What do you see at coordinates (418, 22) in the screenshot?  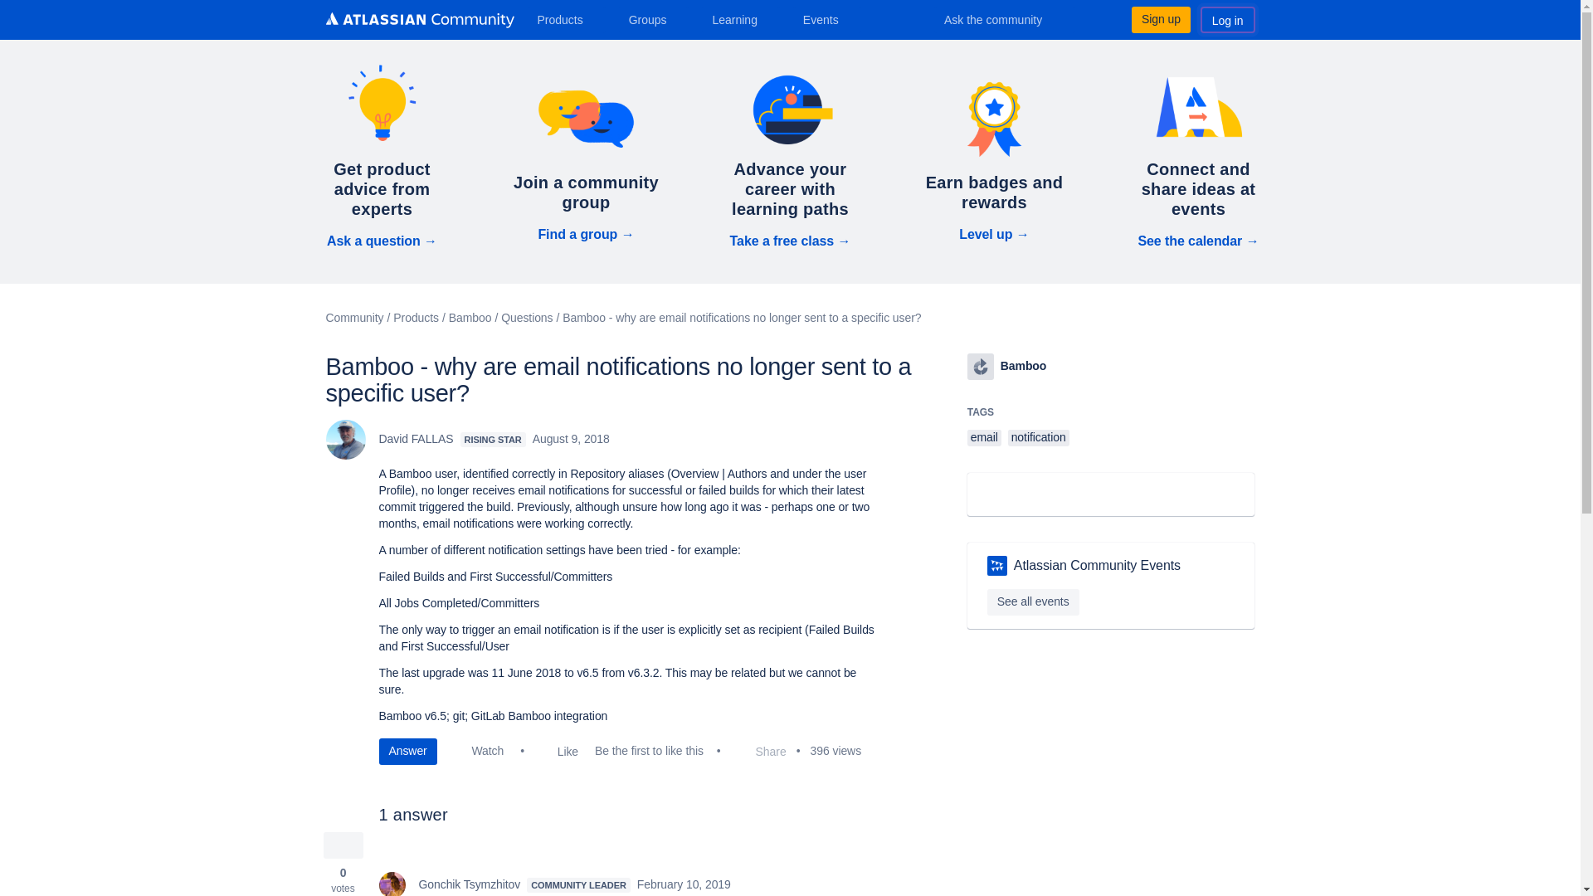 I see `Atlassian Community logo` at bounding box center [418, 22].